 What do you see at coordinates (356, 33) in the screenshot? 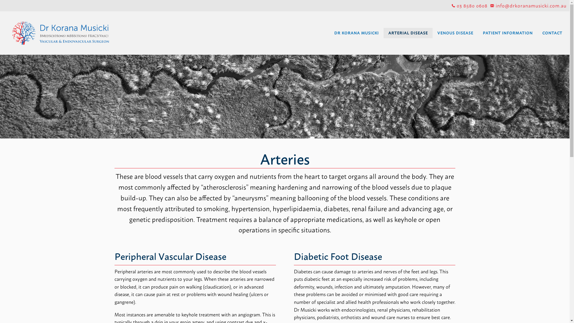
I see `DR KORANA MUSICKI` at bounding box center [356, 33].